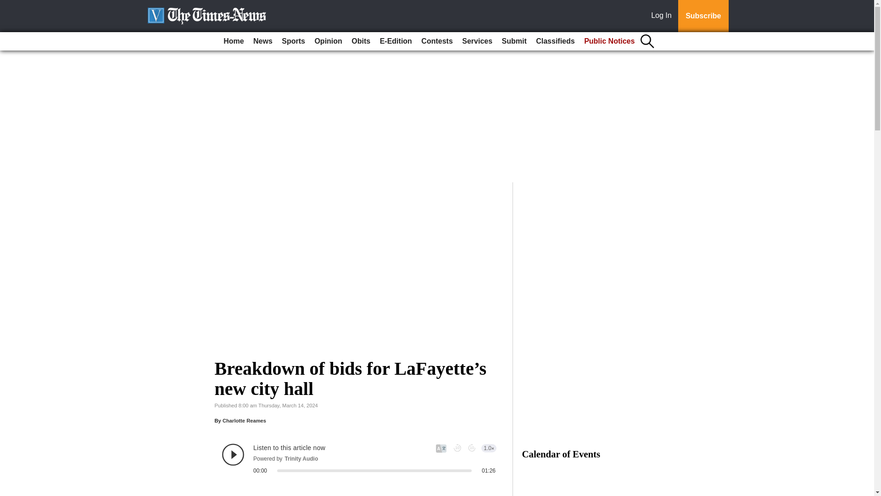 Image resolution: width=881 pixels, height=496 pixels. I want to click on Charlotte Reames, so click(244, 421).